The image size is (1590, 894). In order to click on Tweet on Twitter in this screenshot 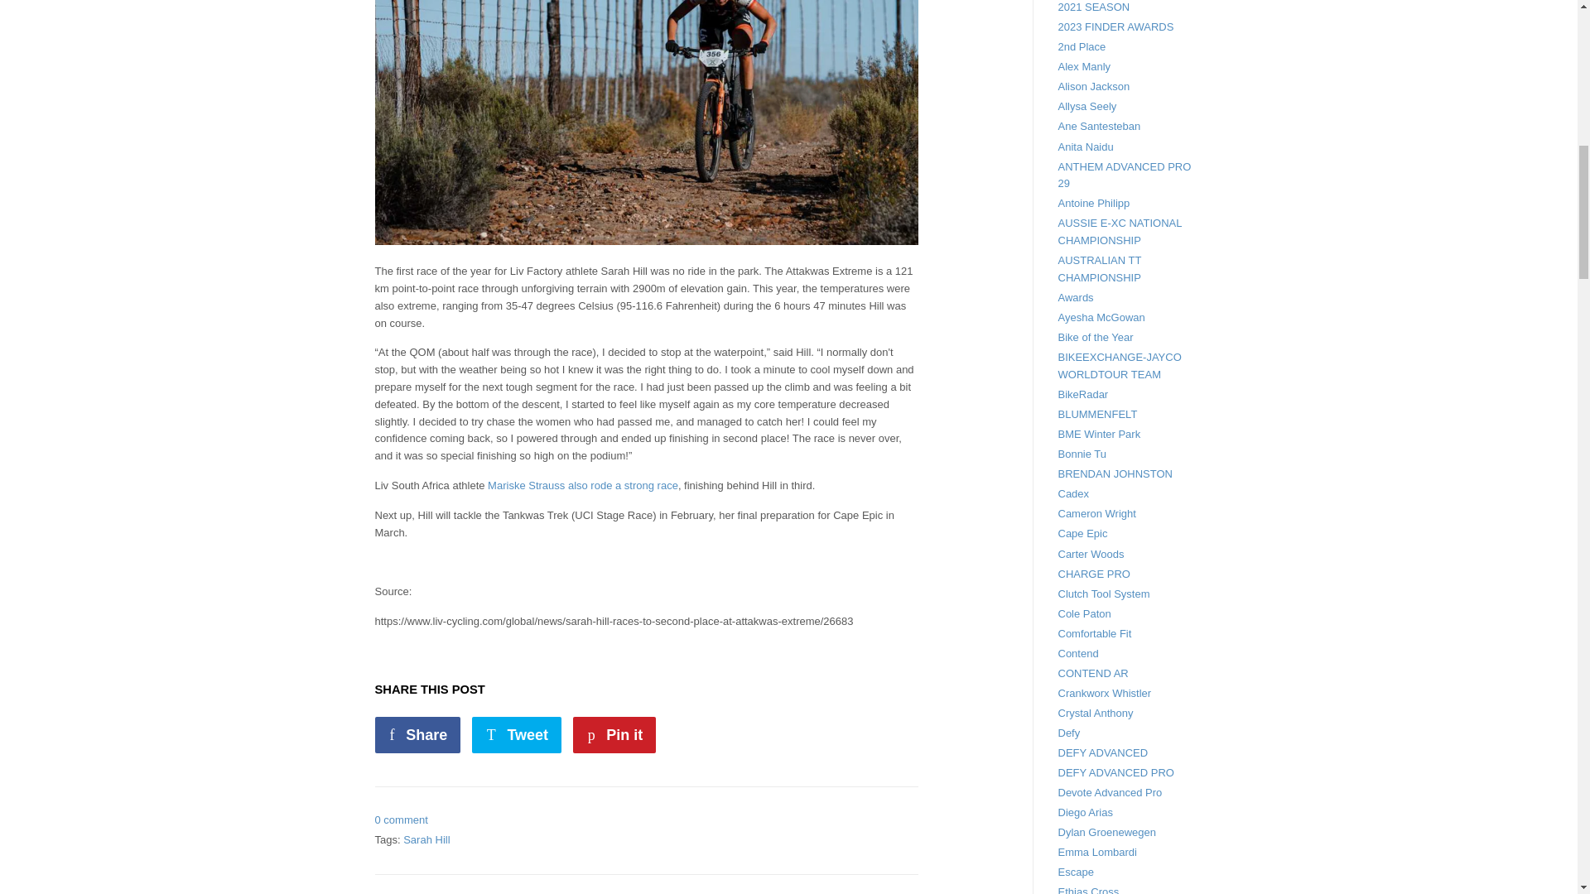, I will do `click(517, 735)`.